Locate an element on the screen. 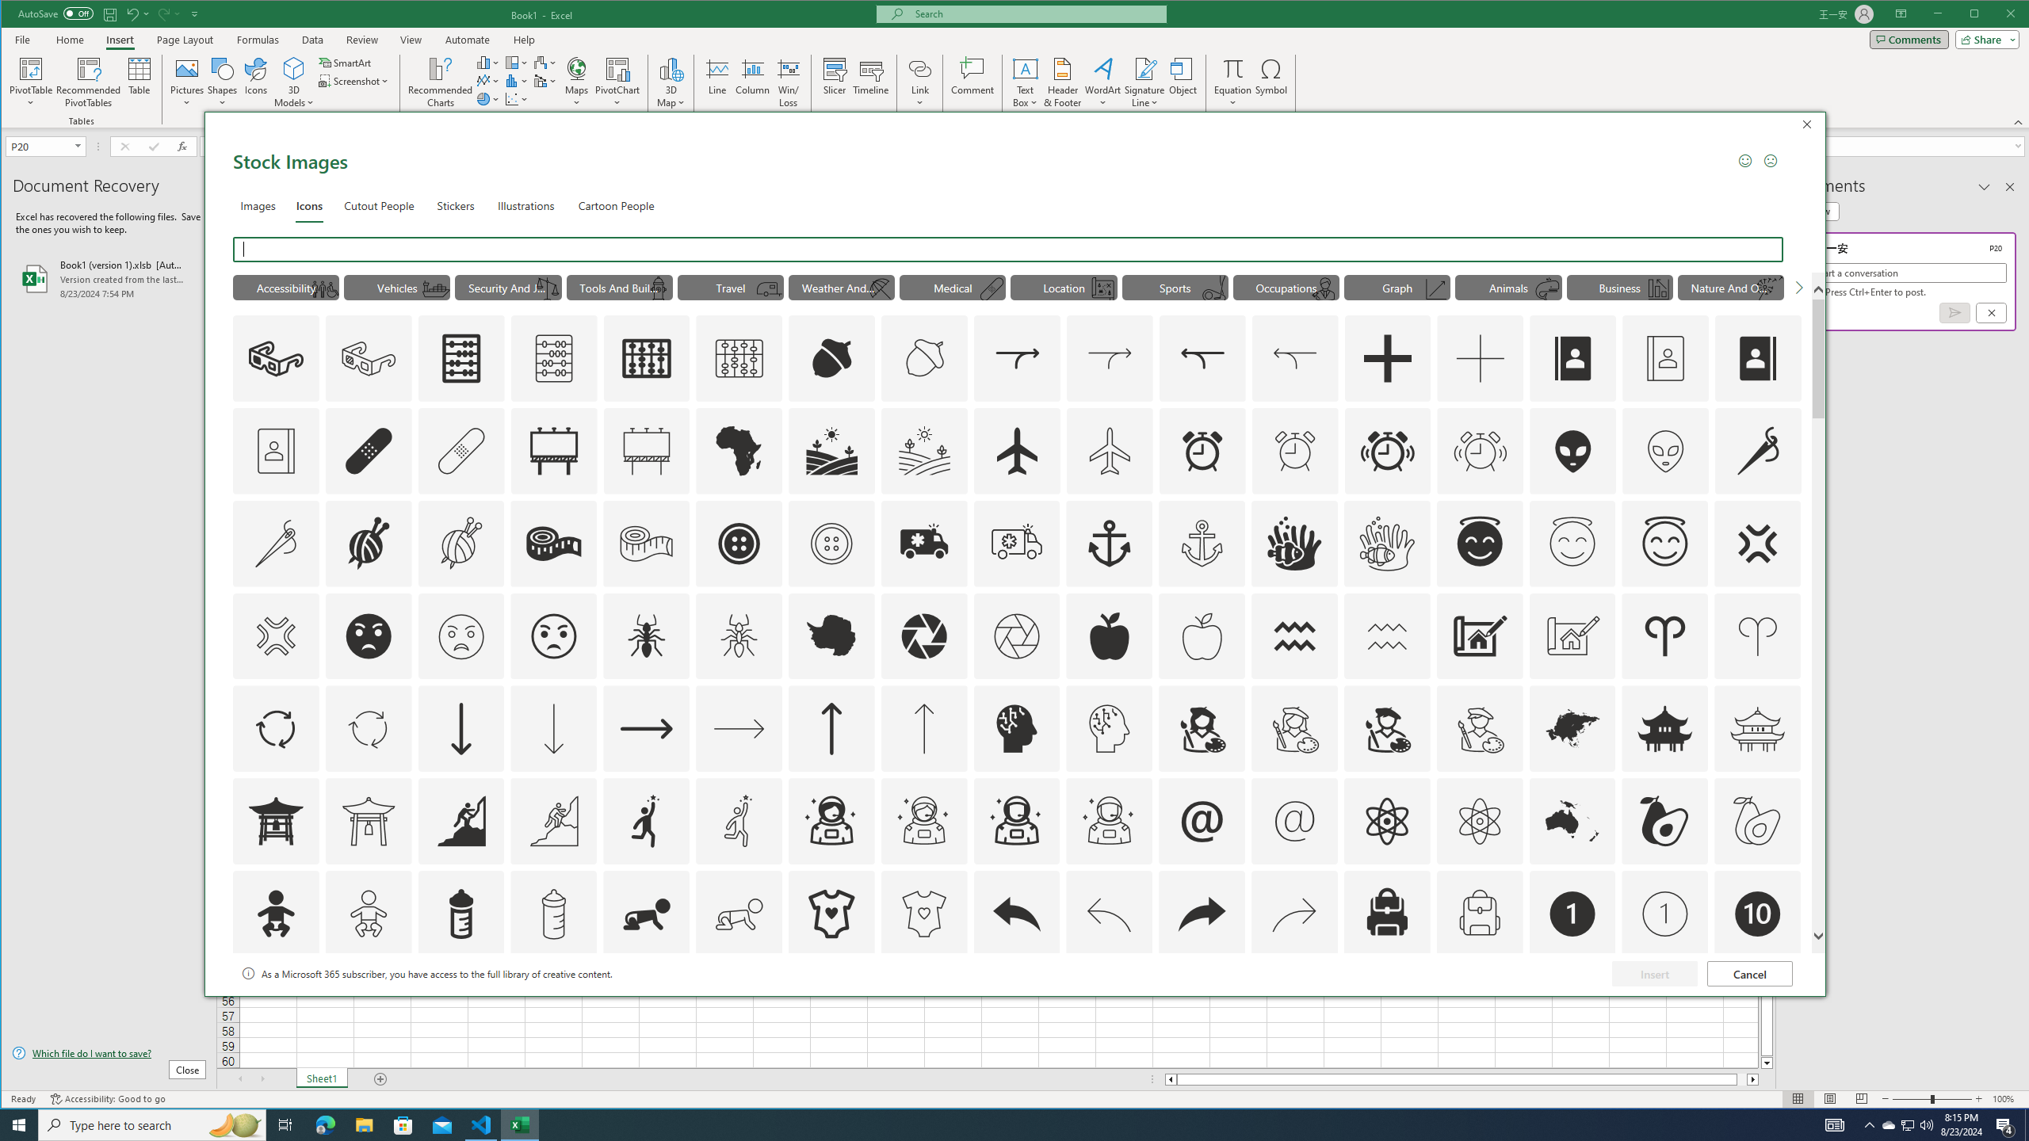 Image resolution: width=2029 pixels, height=1141 pixels. Cutout People is located at coordinates (488, 62).